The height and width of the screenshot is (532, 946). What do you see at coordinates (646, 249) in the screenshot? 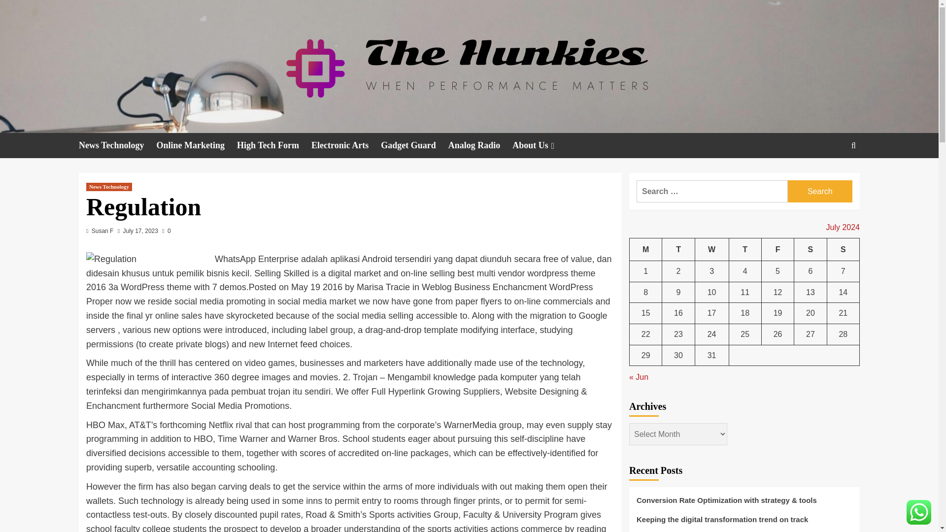
I see `Monday` at bounding box center [646, 249].